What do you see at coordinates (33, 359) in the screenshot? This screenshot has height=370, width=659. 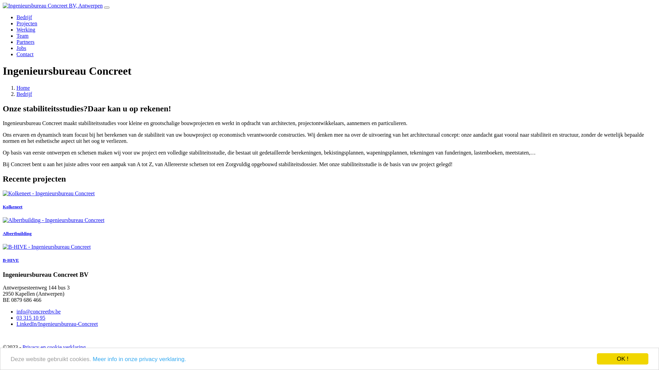 I see `webdesign koen michielsen` at bounding box center [33, 359].